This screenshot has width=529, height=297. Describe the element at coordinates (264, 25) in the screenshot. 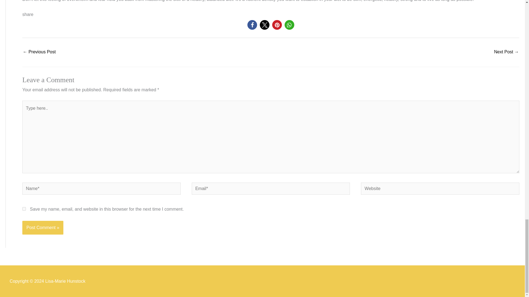

I see `Share on X` at that location.